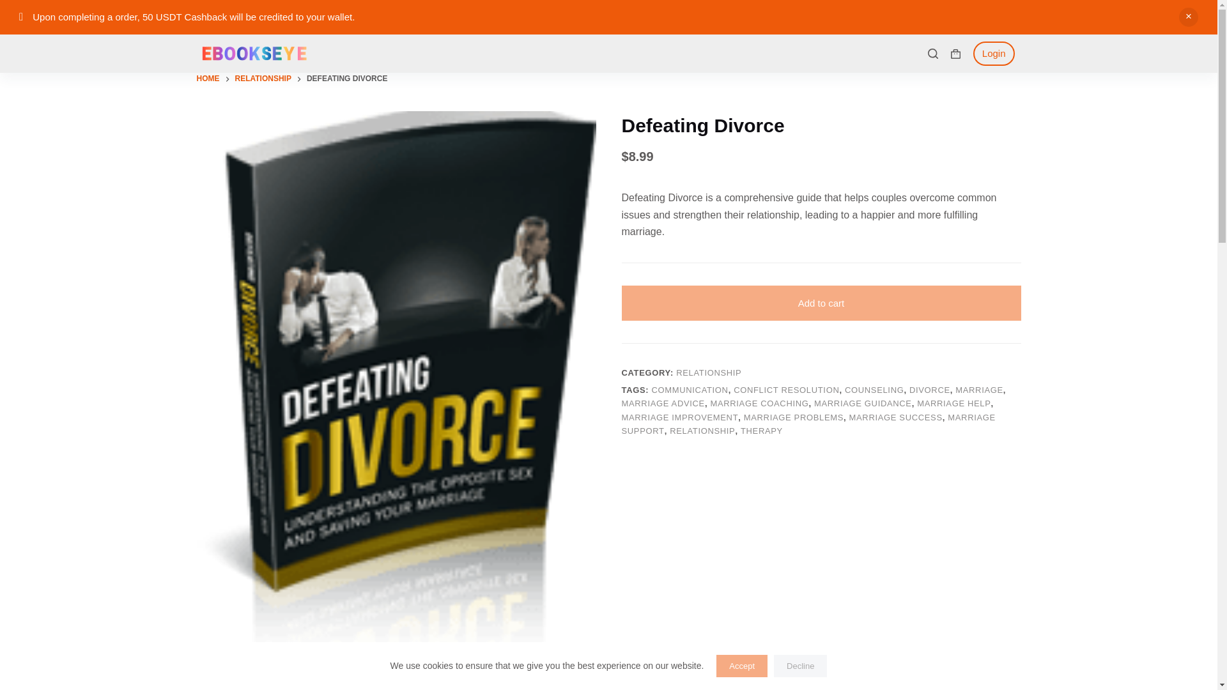 The width and height of the screenshot is (1227, 690). Describe the element at coordinates (874, 390) in the screenshot. I see `COUNSELING` at that location.